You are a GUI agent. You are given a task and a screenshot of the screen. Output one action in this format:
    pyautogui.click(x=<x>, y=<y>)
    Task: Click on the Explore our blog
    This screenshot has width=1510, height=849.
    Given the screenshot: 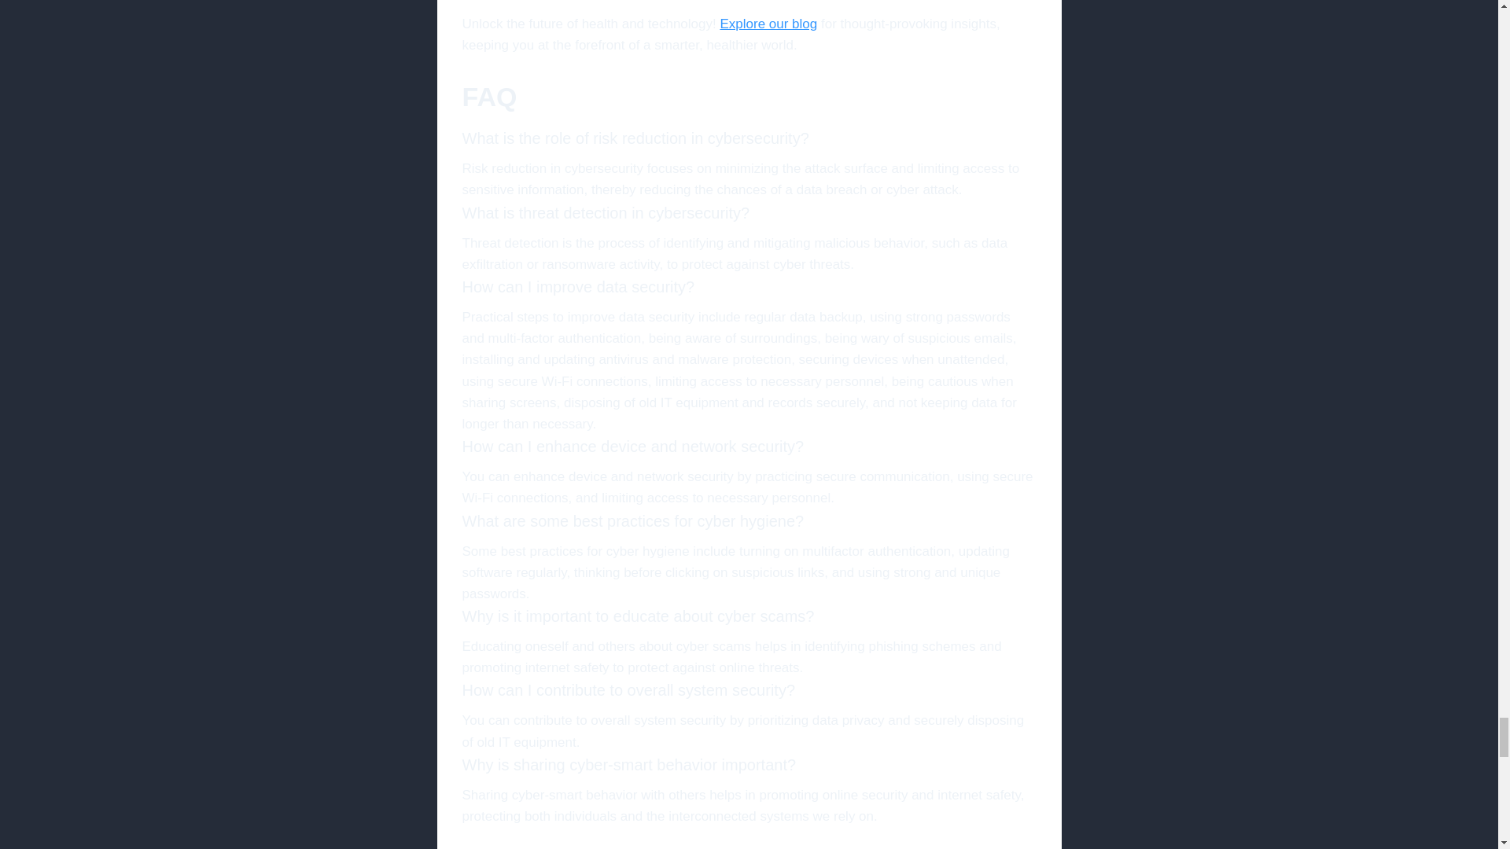 What is the action you would take?
    pyautogui.click(x=768, y=24)
    